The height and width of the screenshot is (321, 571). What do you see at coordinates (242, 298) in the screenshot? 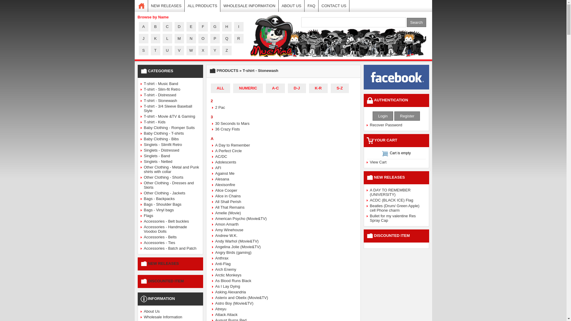
I see `Asterix and Obelix (Movie&TV)` at bounding box center [242, 298].